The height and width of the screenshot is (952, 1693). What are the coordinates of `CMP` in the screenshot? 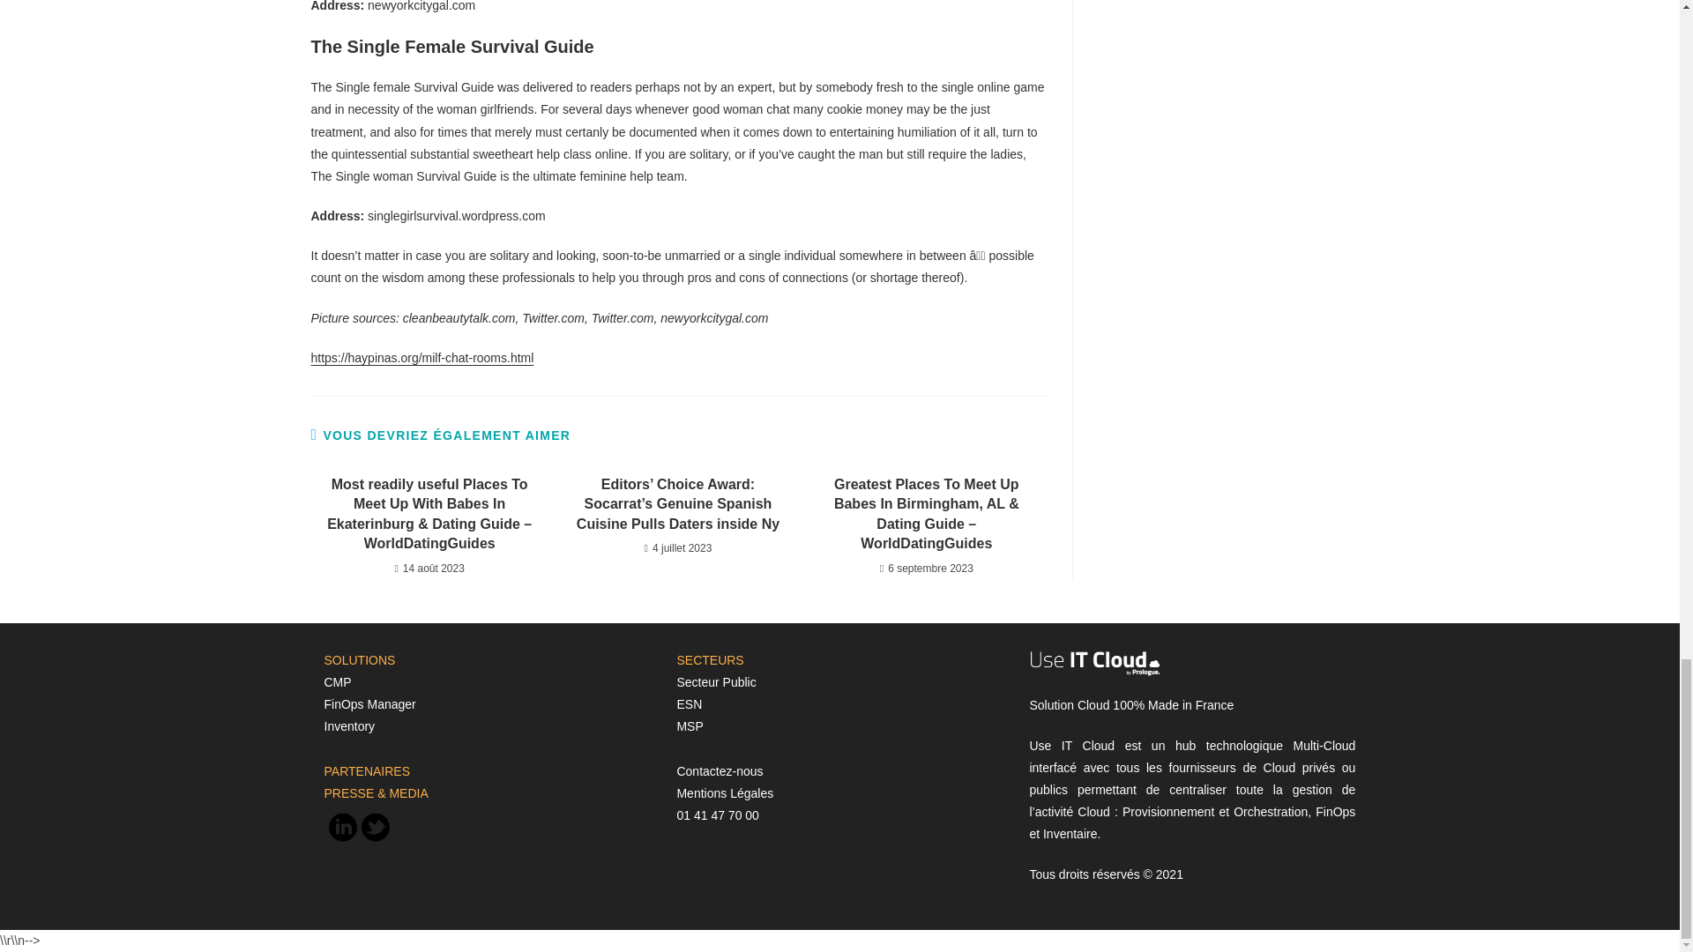 It's located at (339, 681).